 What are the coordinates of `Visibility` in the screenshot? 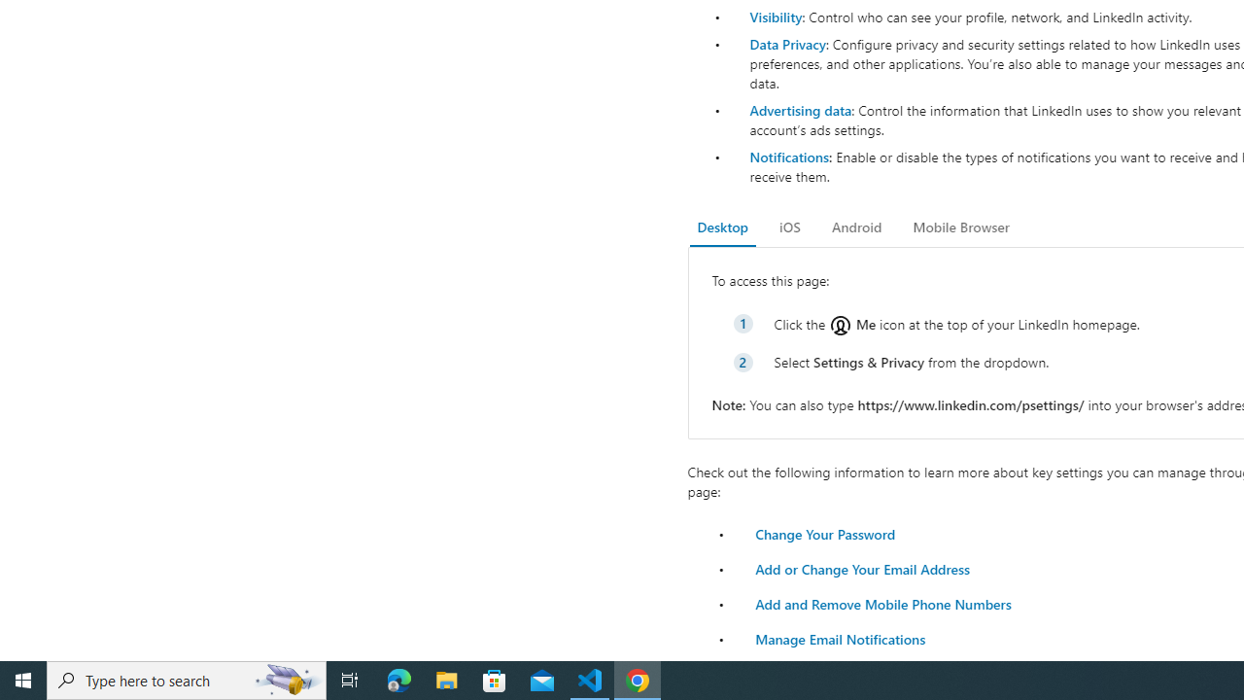 It's located at (776, 17).